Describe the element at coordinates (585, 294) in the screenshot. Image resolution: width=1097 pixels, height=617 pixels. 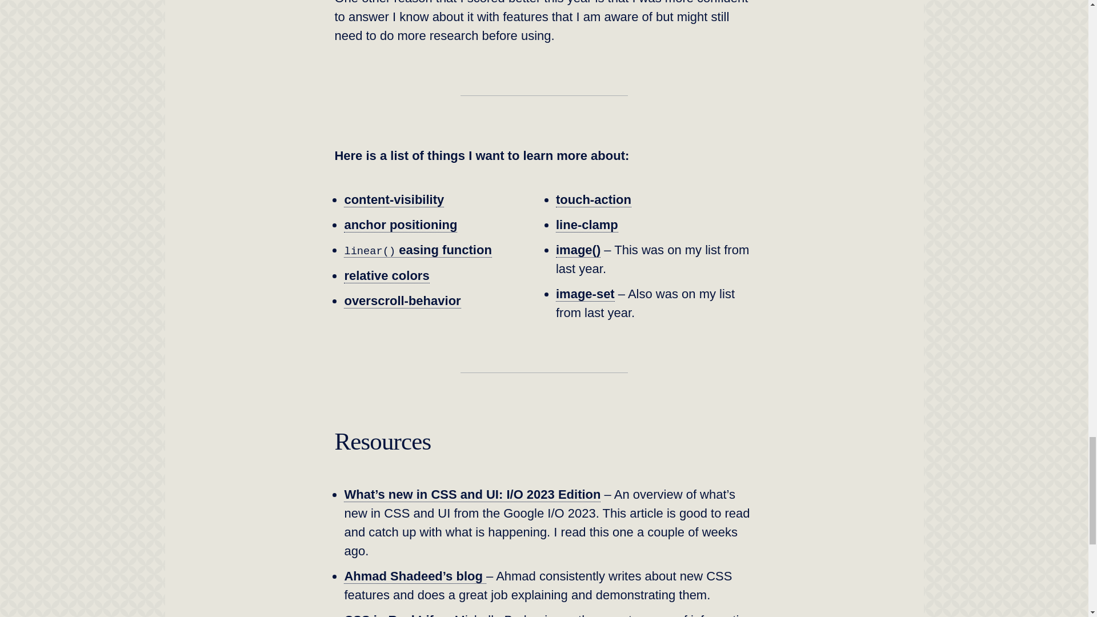
I see `image-set` at that location.